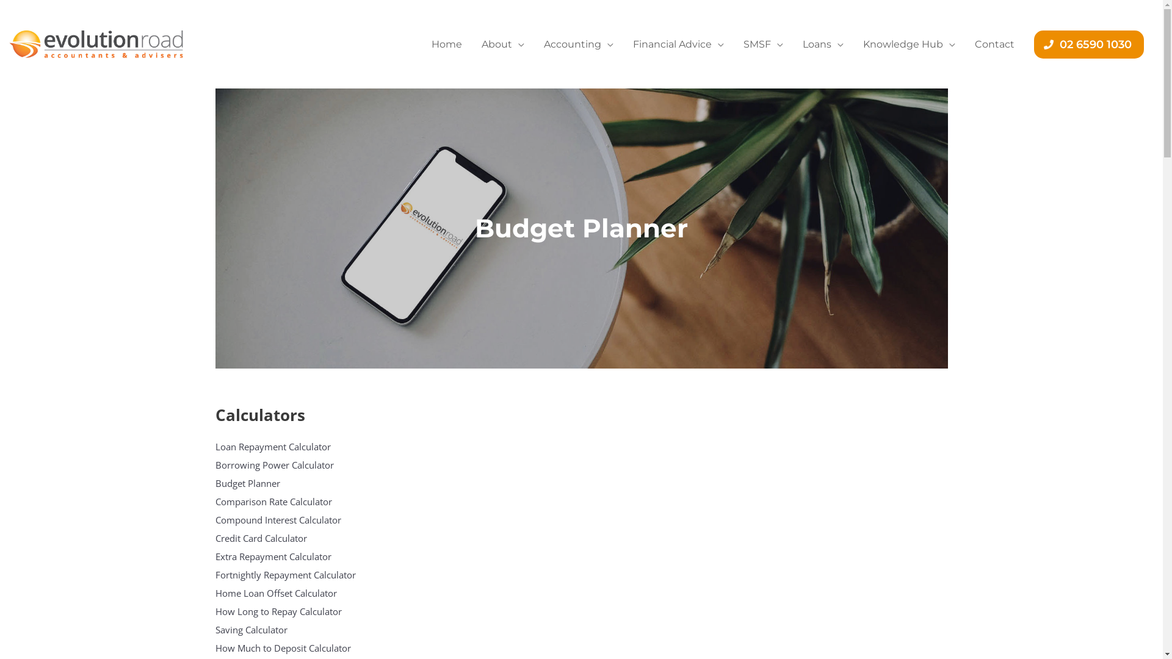 The height and width of the screenshot is (659, 1172). I want to click on Accounting, so click(579, 45).